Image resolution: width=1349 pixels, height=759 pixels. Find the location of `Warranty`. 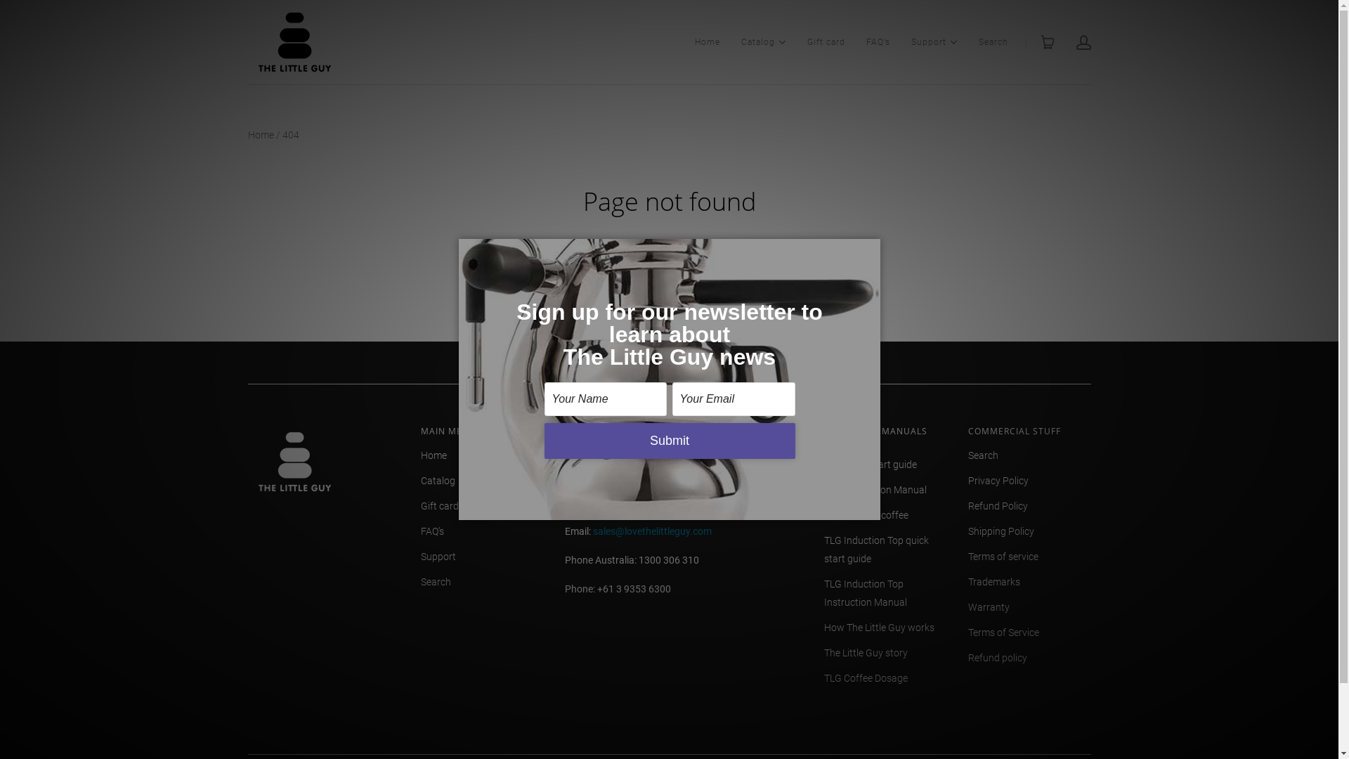

Warranty is located at coordinates (989, 607).